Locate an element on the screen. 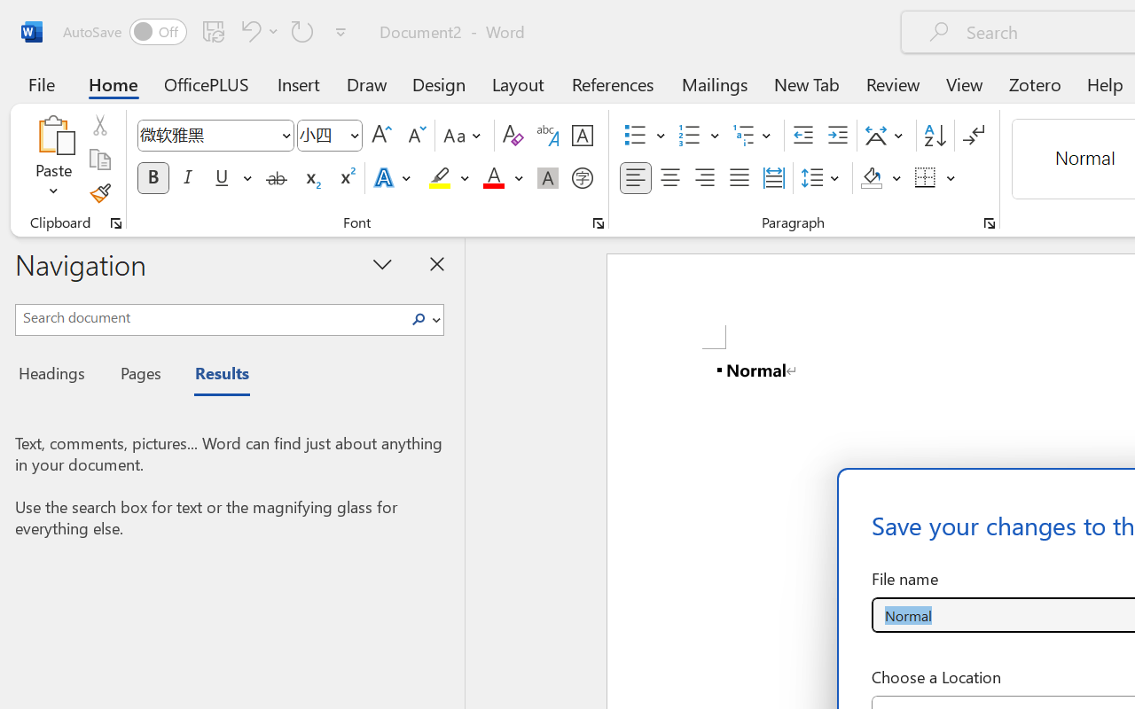 The width and height of the screenshot is (1135, 709). Font Size is located at coordinates (321, 135).